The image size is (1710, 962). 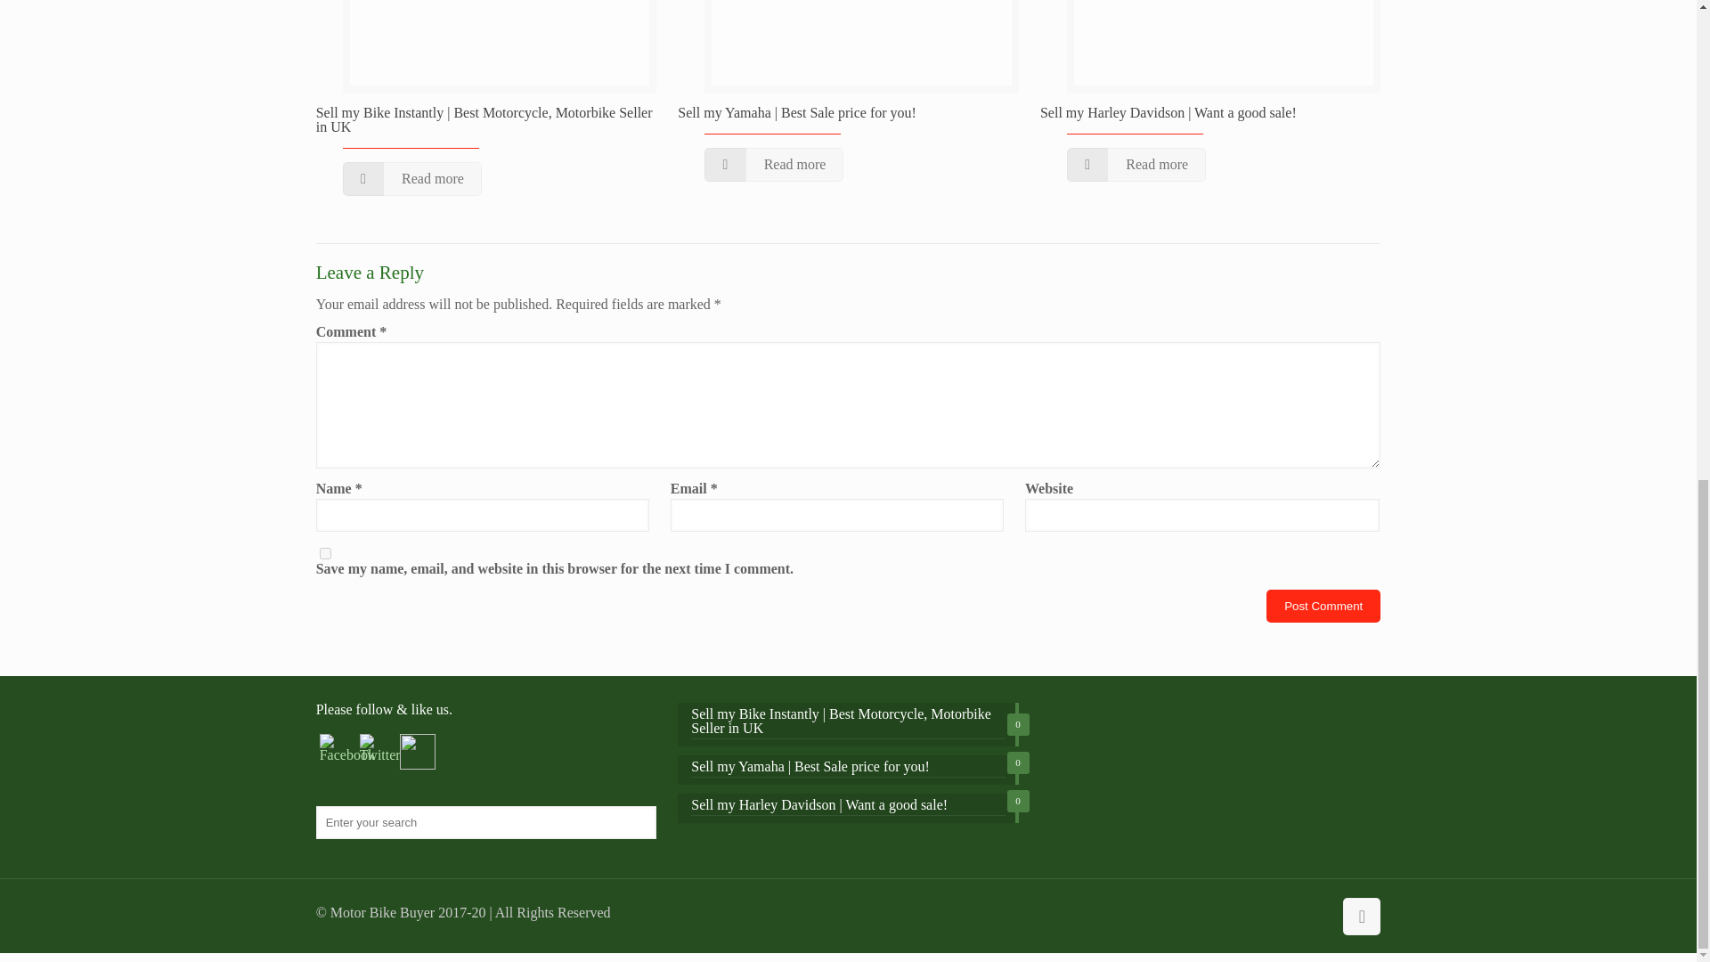 What do you see at coordinates (379, 748) in the screenshot?
I see `Twitter` at bounding box center [379, 748].